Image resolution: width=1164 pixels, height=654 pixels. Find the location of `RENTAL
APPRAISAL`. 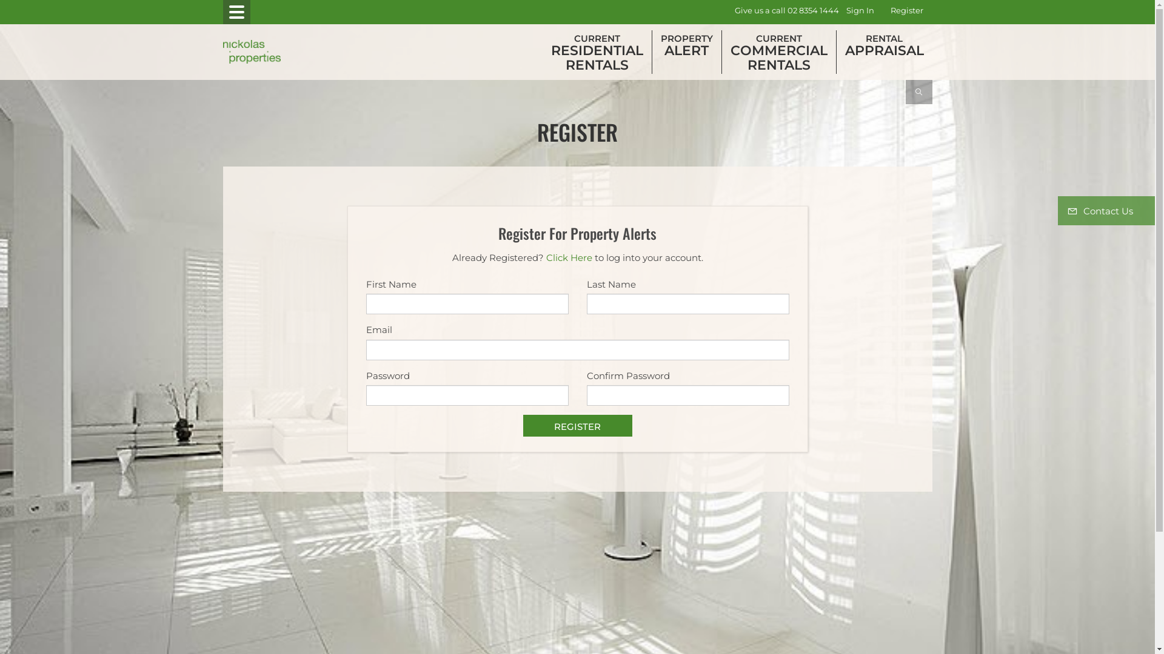

RENTAL
APPRAISAL is located at coordinates (885, 45).